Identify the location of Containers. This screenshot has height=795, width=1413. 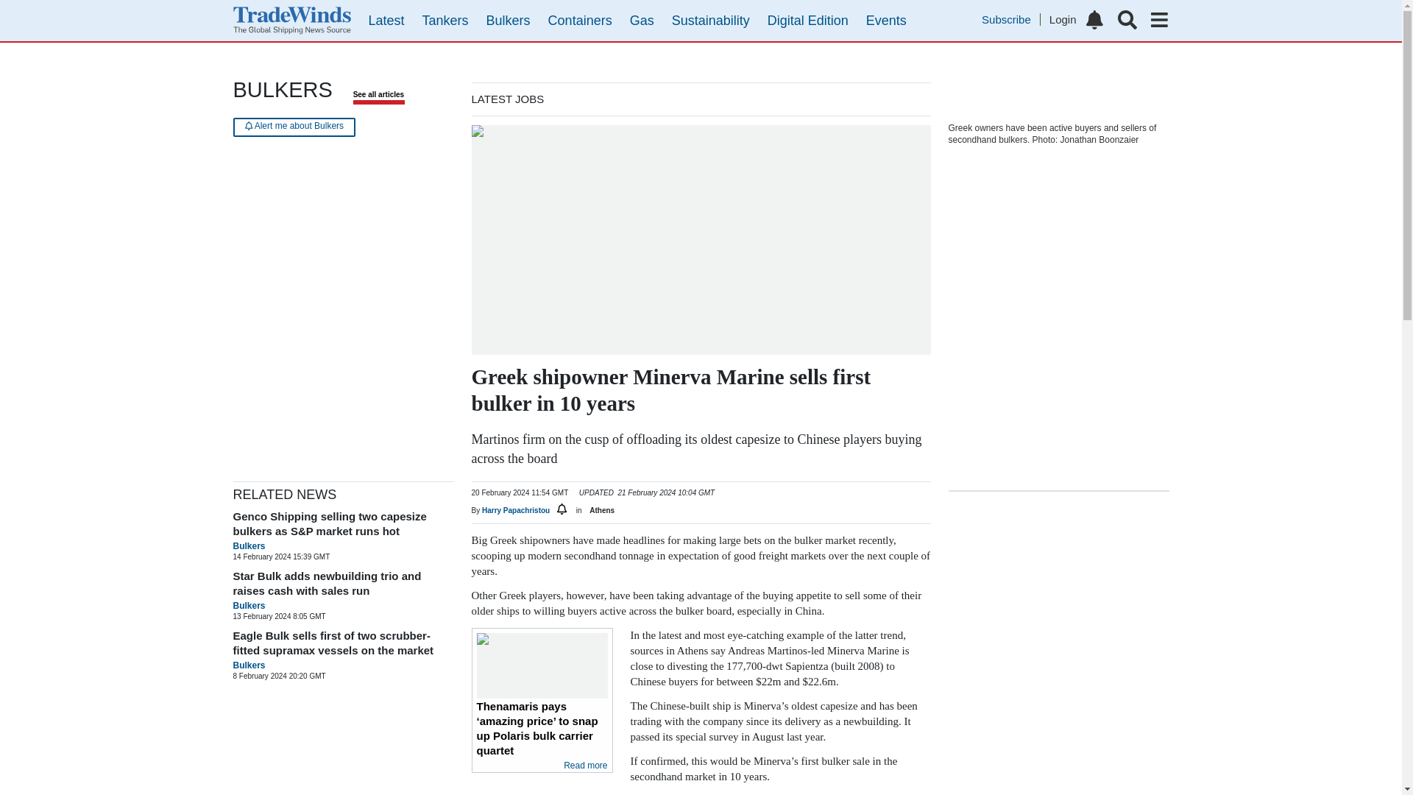
(580, 21).